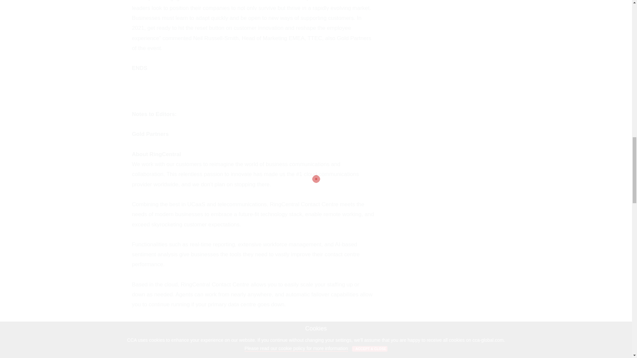 This screenshot has width=637, height=358. What do you see at coordinates (223, 335) in the screenshot?
I see `YouTube` at bounding box center [223, 335].